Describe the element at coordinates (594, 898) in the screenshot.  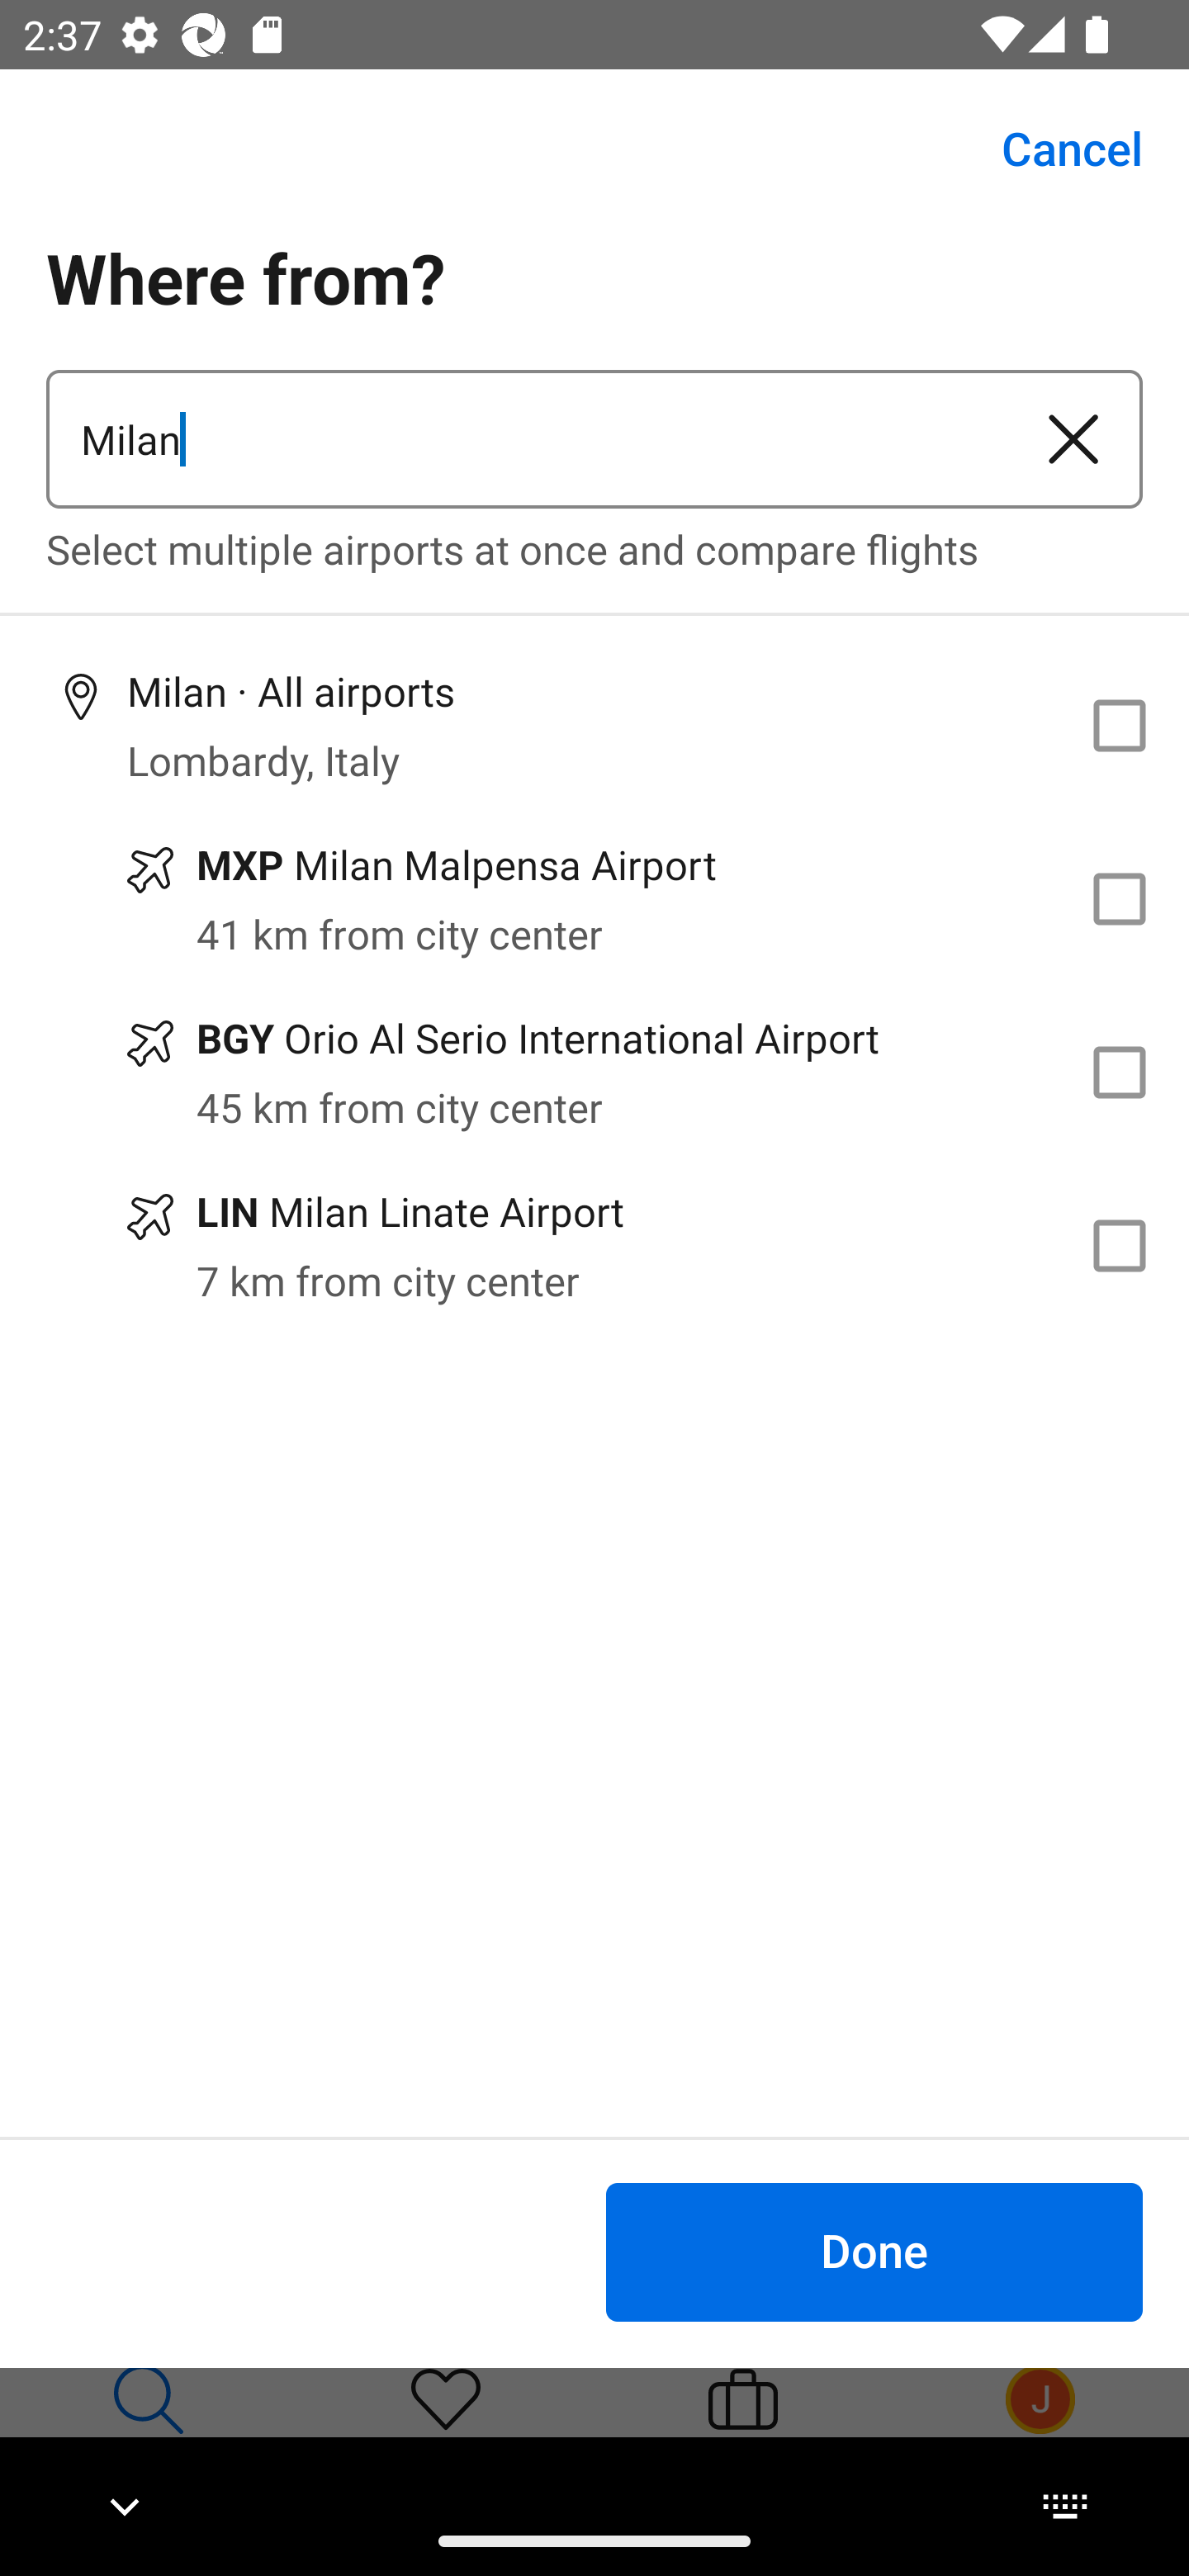
I see `MXP Milan Malpensa Airport 41 km from city center` at that location.